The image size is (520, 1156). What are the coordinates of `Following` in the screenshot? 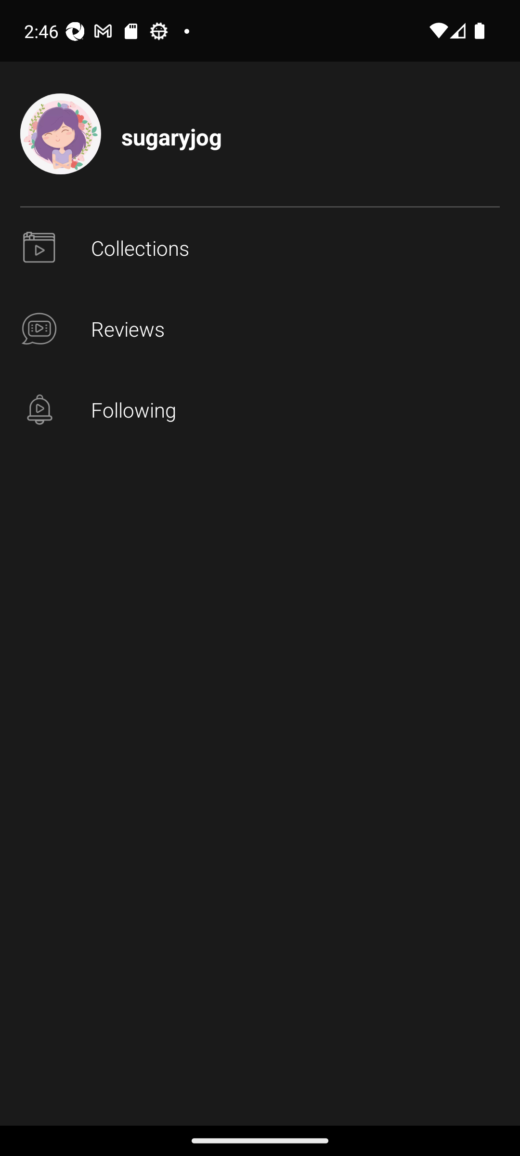 It's located at (260, 410).